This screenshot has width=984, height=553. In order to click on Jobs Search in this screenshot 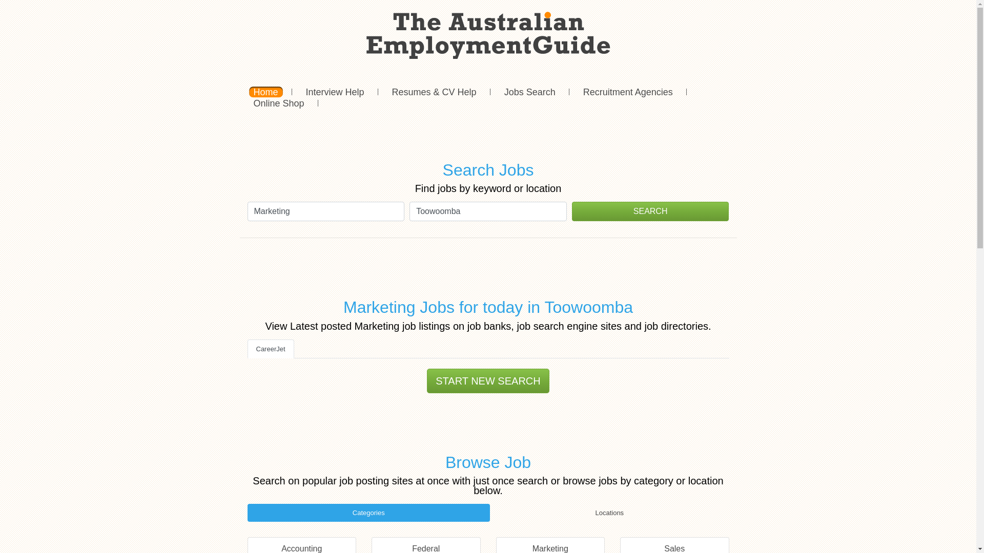, I will do `click(530, 92)`.